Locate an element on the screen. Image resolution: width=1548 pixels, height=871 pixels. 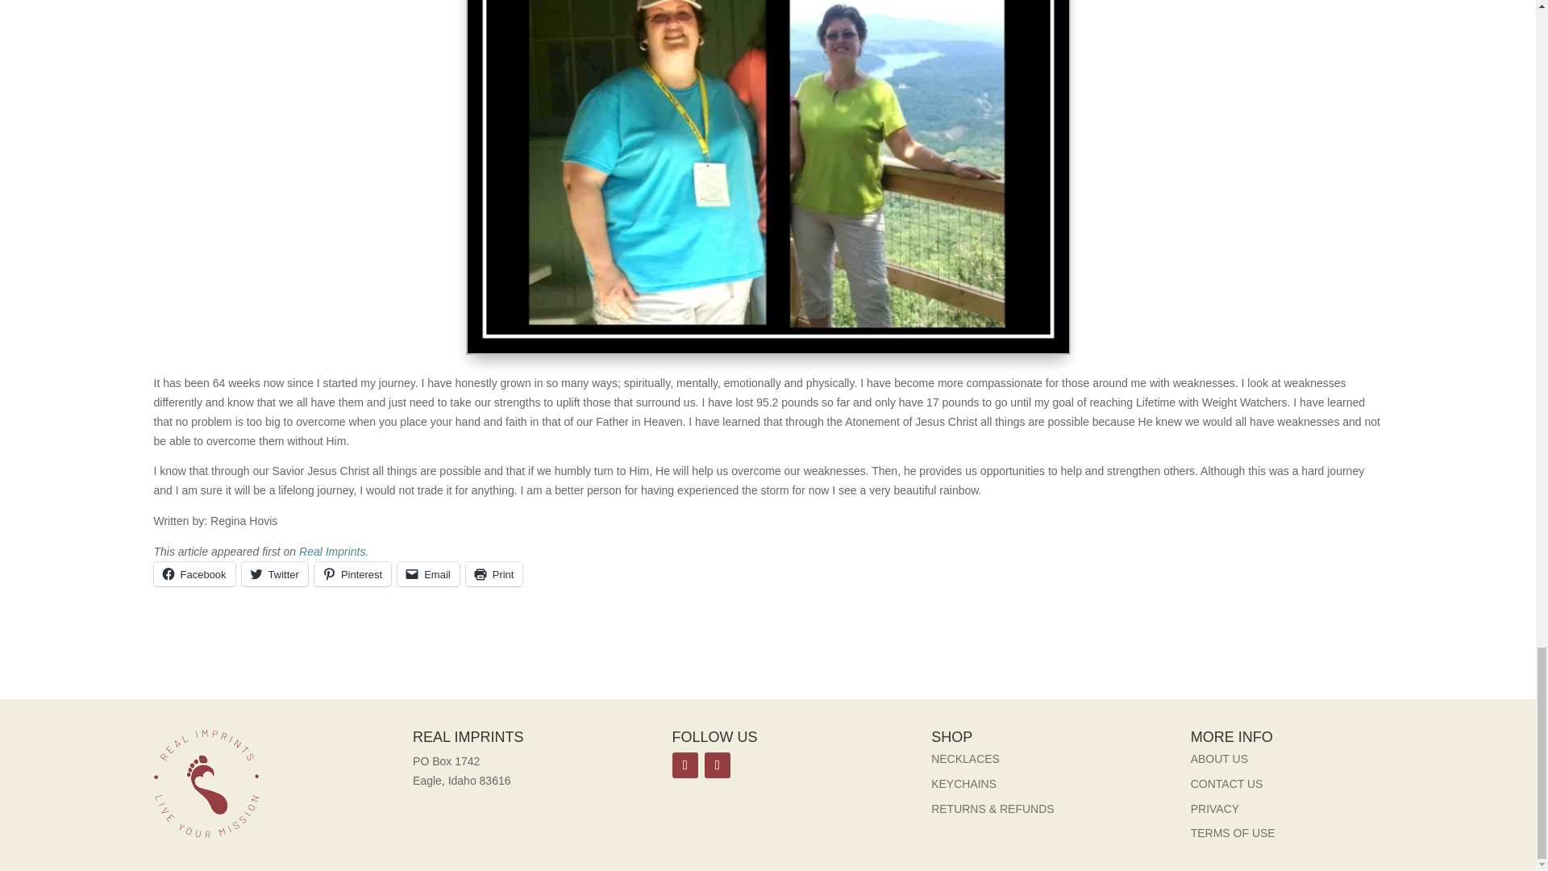
Twitter is located at coordinates (274, 573).